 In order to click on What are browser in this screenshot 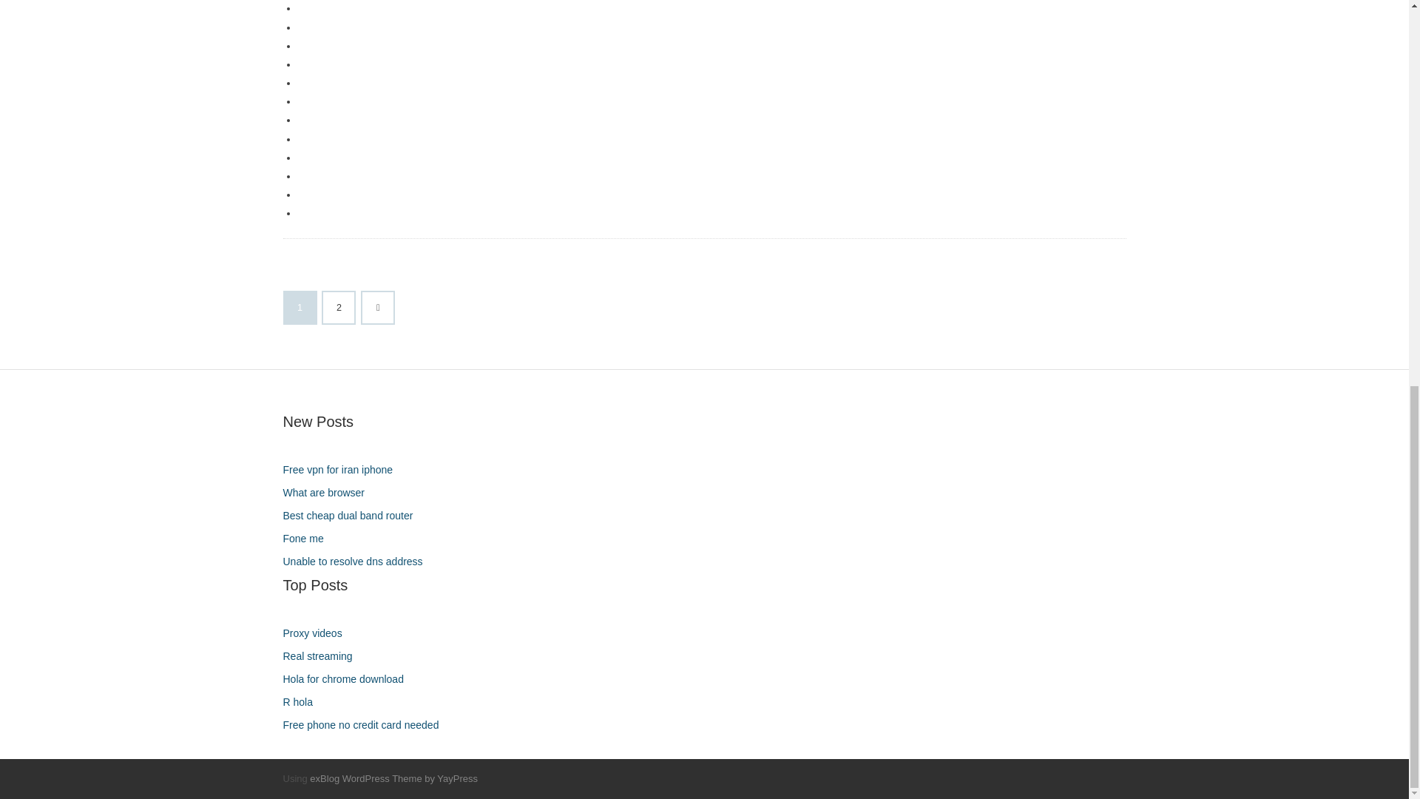, I will do `click(328, 493)`.